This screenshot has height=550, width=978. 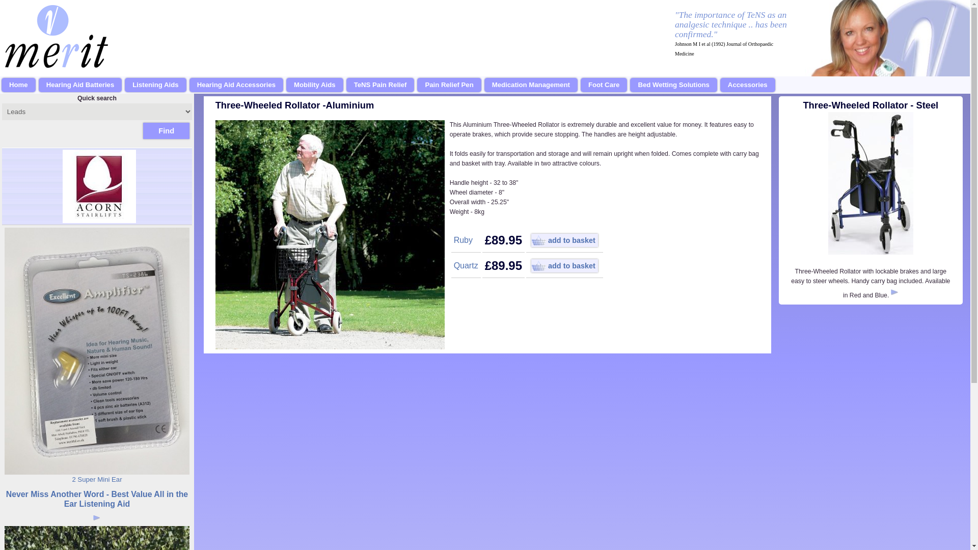 What do you see at coordinates (18, 85) in the screenshot?
I see `Home` at bounding box center [18, 85].